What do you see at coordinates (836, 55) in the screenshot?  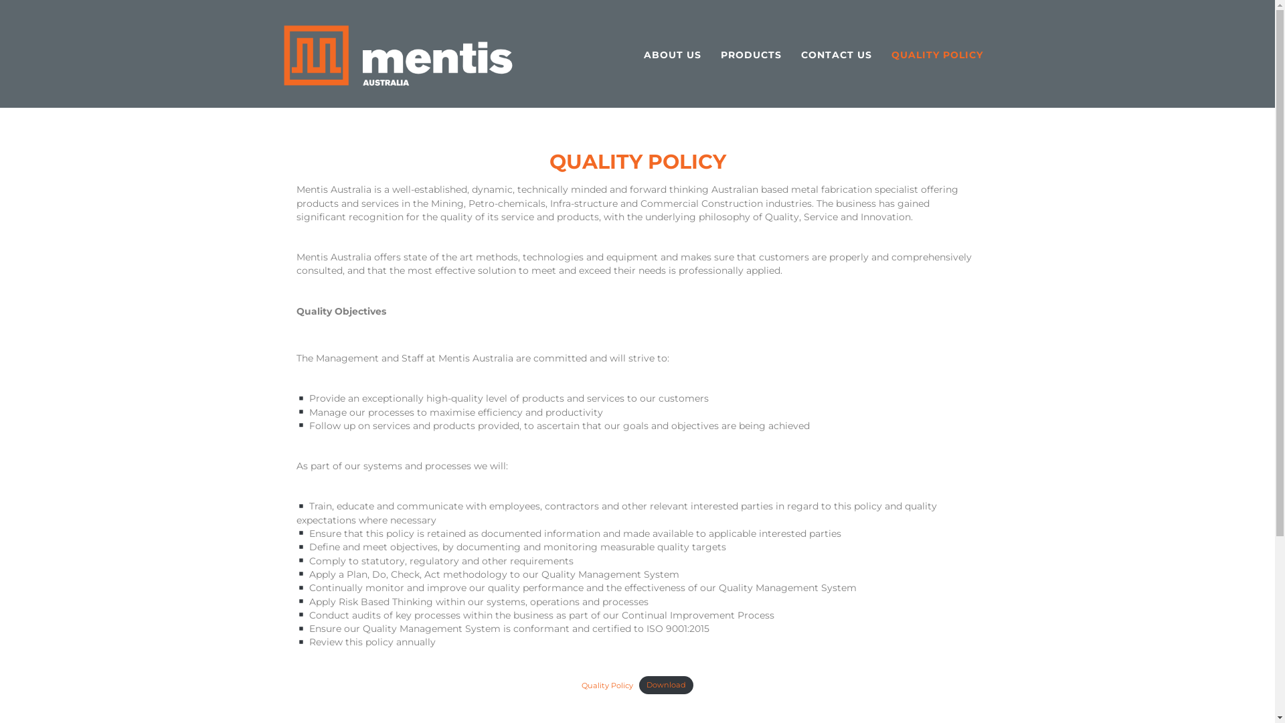 I see `CONTACT US` at bounding box center [836, 55].